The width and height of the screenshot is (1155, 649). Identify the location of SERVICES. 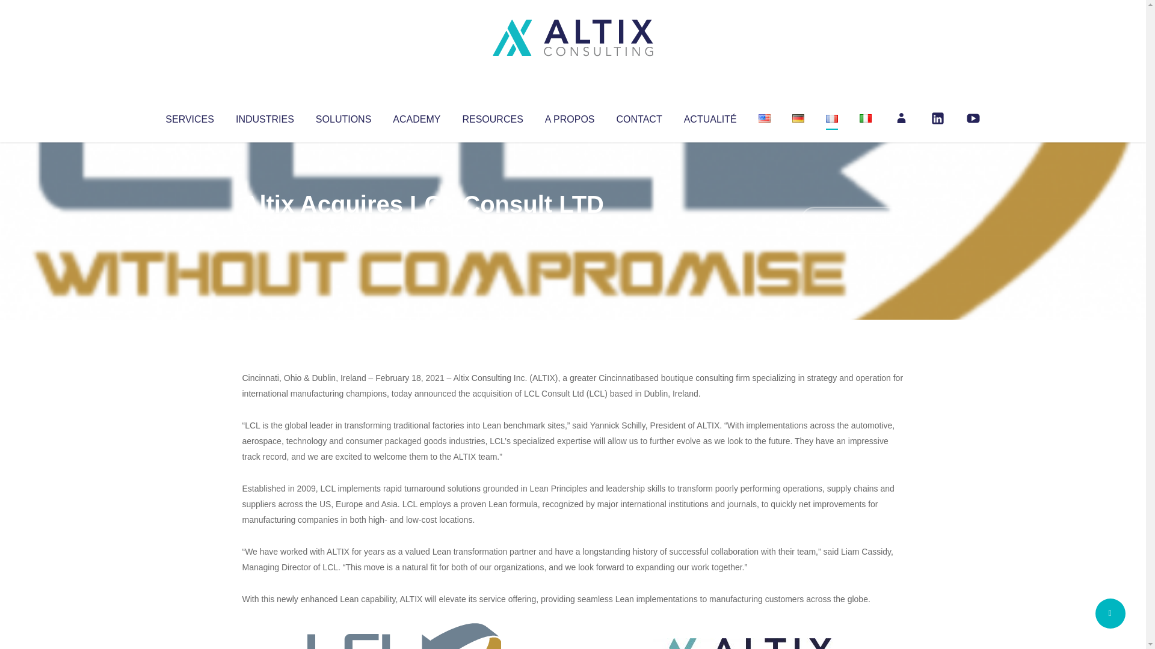
(189, 117).